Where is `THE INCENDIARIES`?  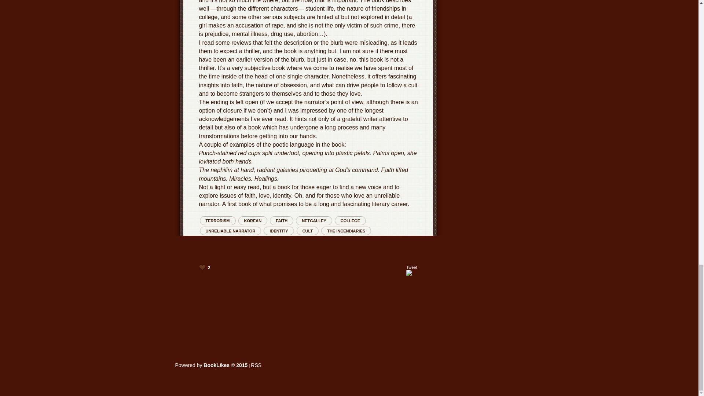 THE INCENDIARIES is located at coordinates (346, 230).